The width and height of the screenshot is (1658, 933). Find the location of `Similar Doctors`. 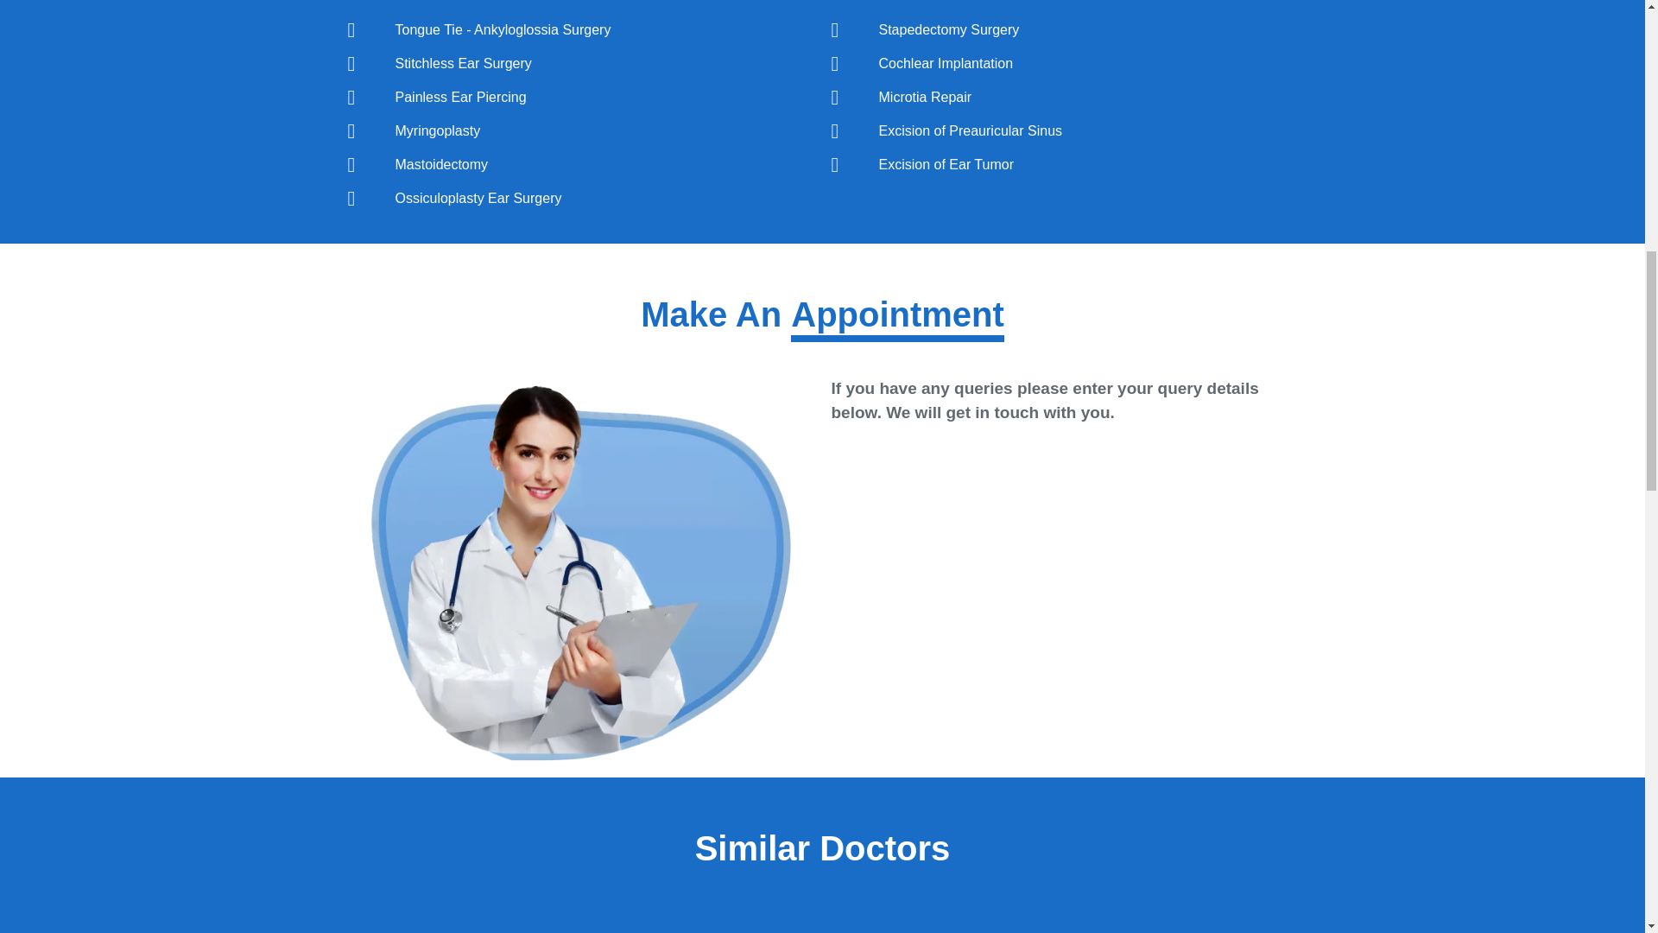

Similar Doctors is located at coordinates (822, 854).